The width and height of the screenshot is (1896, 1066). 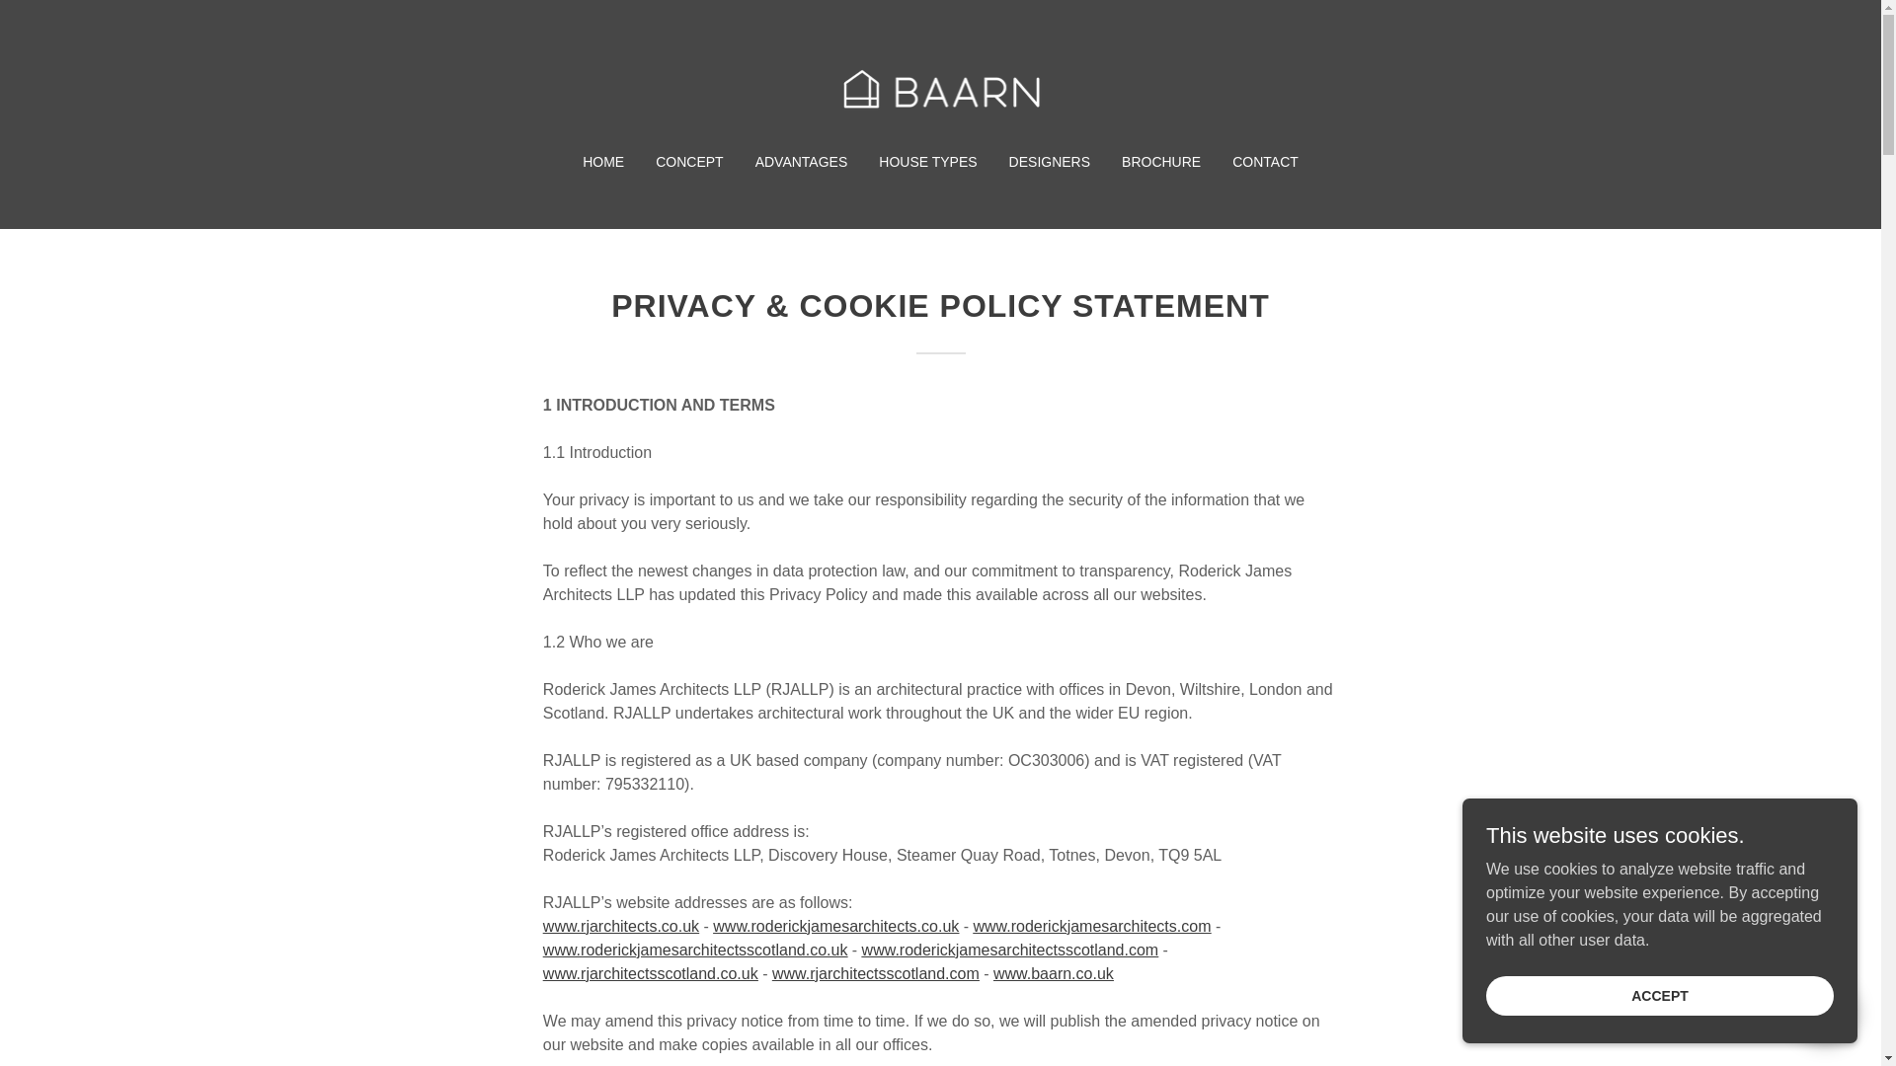 What do you see at coordinates (1265, 162) in the screenshot?
I see `CONTACT` at bounding box center [1265, 162].